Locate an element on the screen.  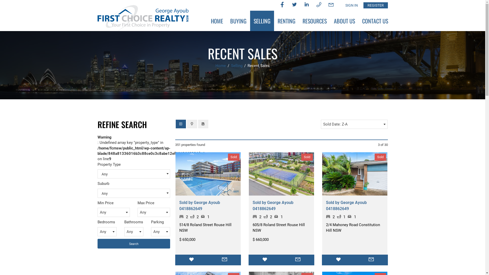
Sold by George Ayoub 0418862649 is located at coordinates (346, 206).